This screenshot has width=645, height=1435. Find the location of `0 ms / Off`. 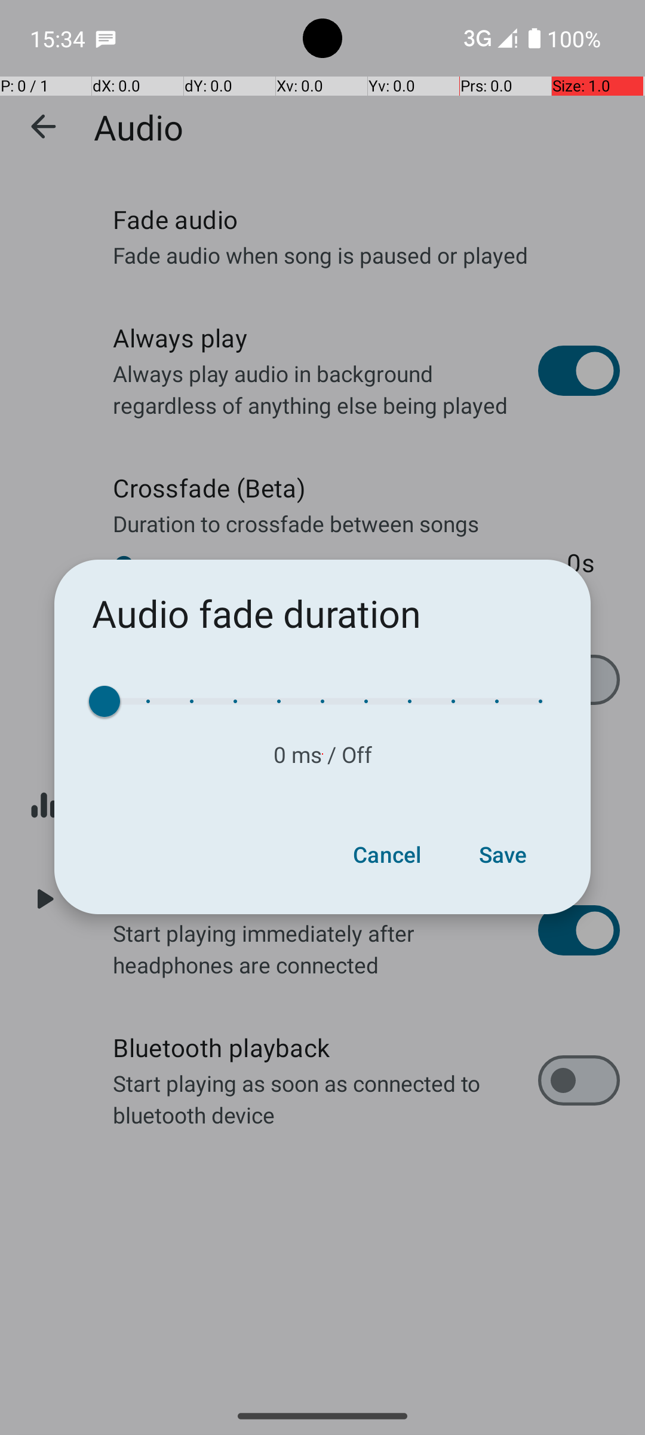

0 ms / Off is located at coordinates (322, 755).